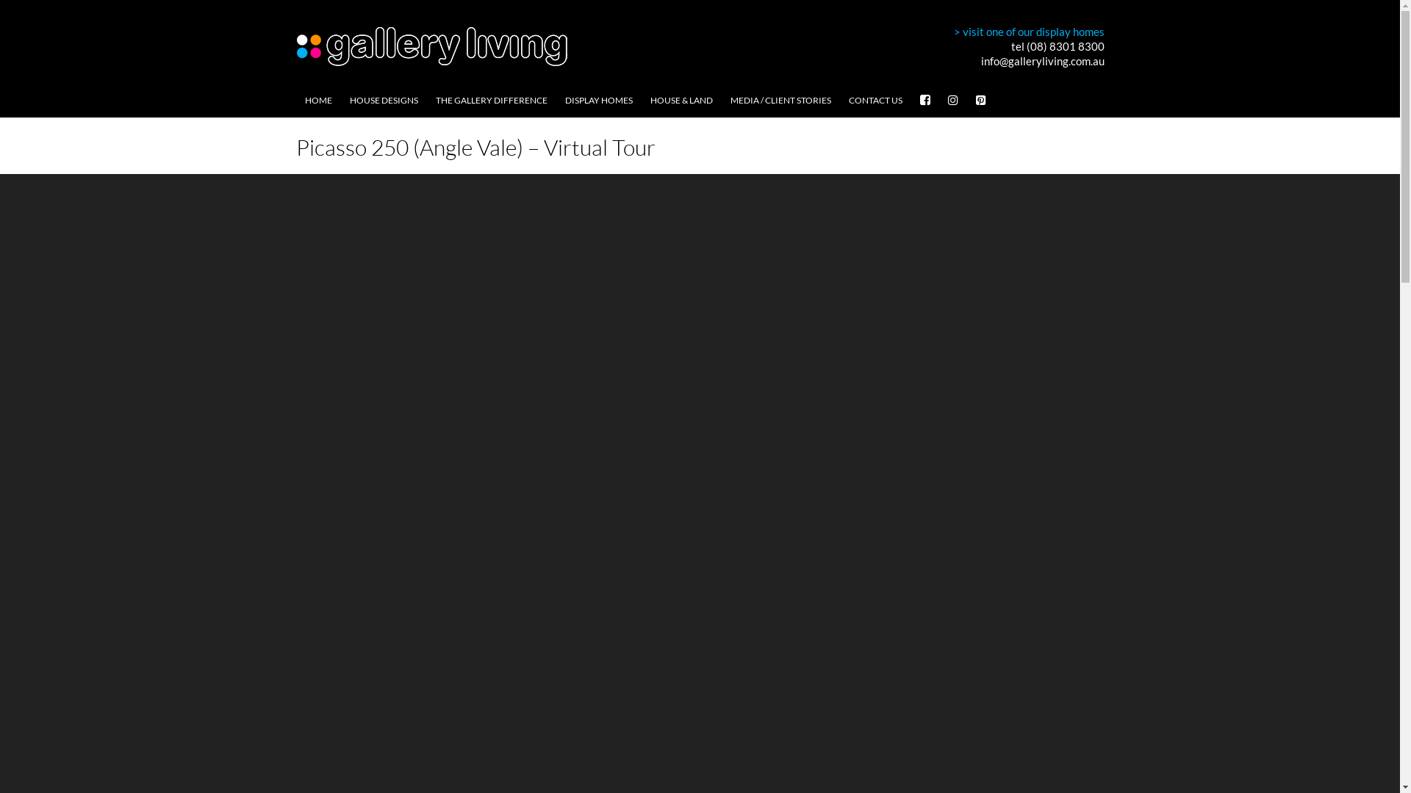  Describe the element at coordinates (491, 101) in the screenshot. I see `THE GALLERY DIFFERENCE` at that location.